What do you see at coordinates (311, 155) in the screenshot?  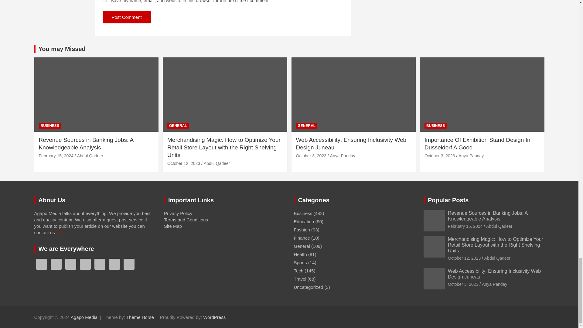 I see `Web Accessibility: Ensuring Inclusivity Web Design Juneau` at bounding box center [311, 155].